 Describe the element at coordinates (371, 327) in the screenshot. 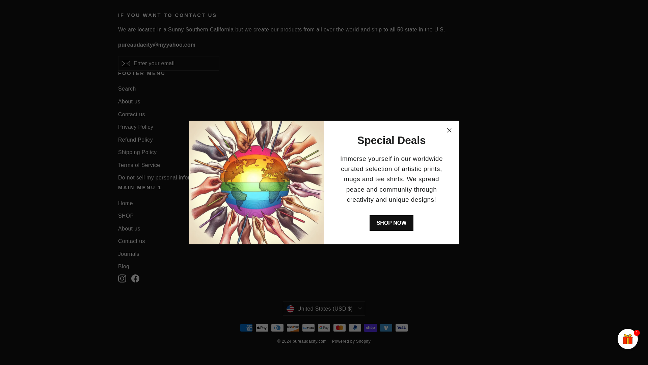

I see `Shop Pay` at that location.